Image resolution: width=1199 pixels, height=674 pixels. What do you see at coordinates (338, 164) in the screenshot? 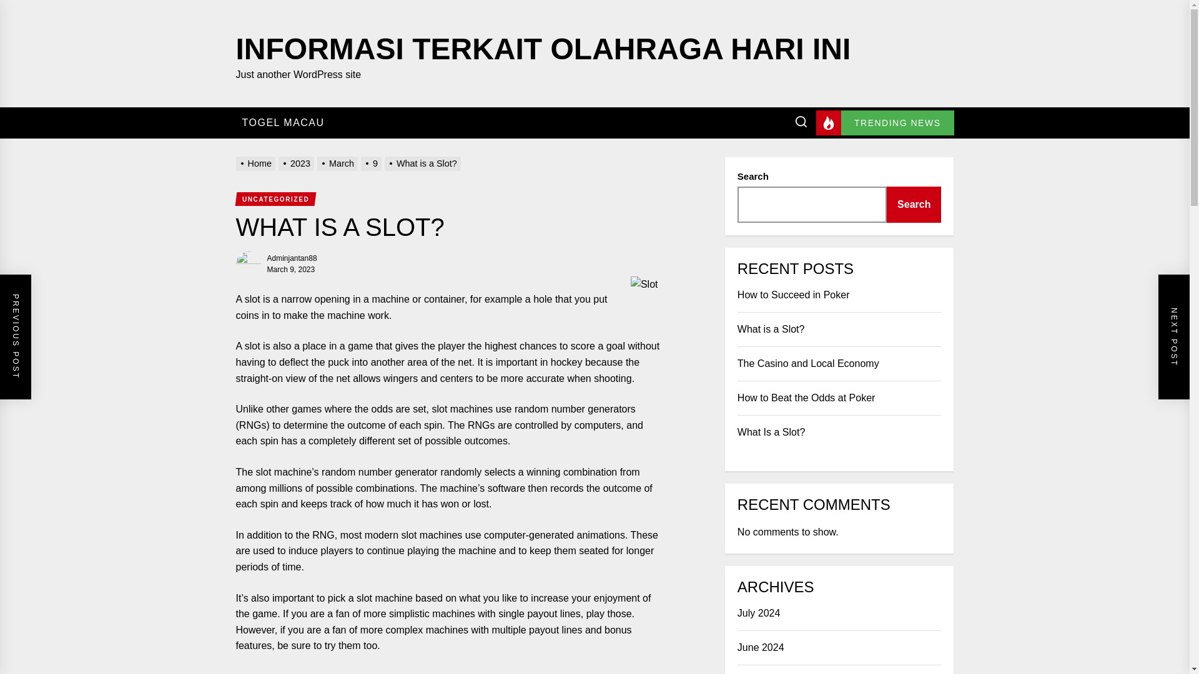
I see `March` at bounding box center [338, 164].